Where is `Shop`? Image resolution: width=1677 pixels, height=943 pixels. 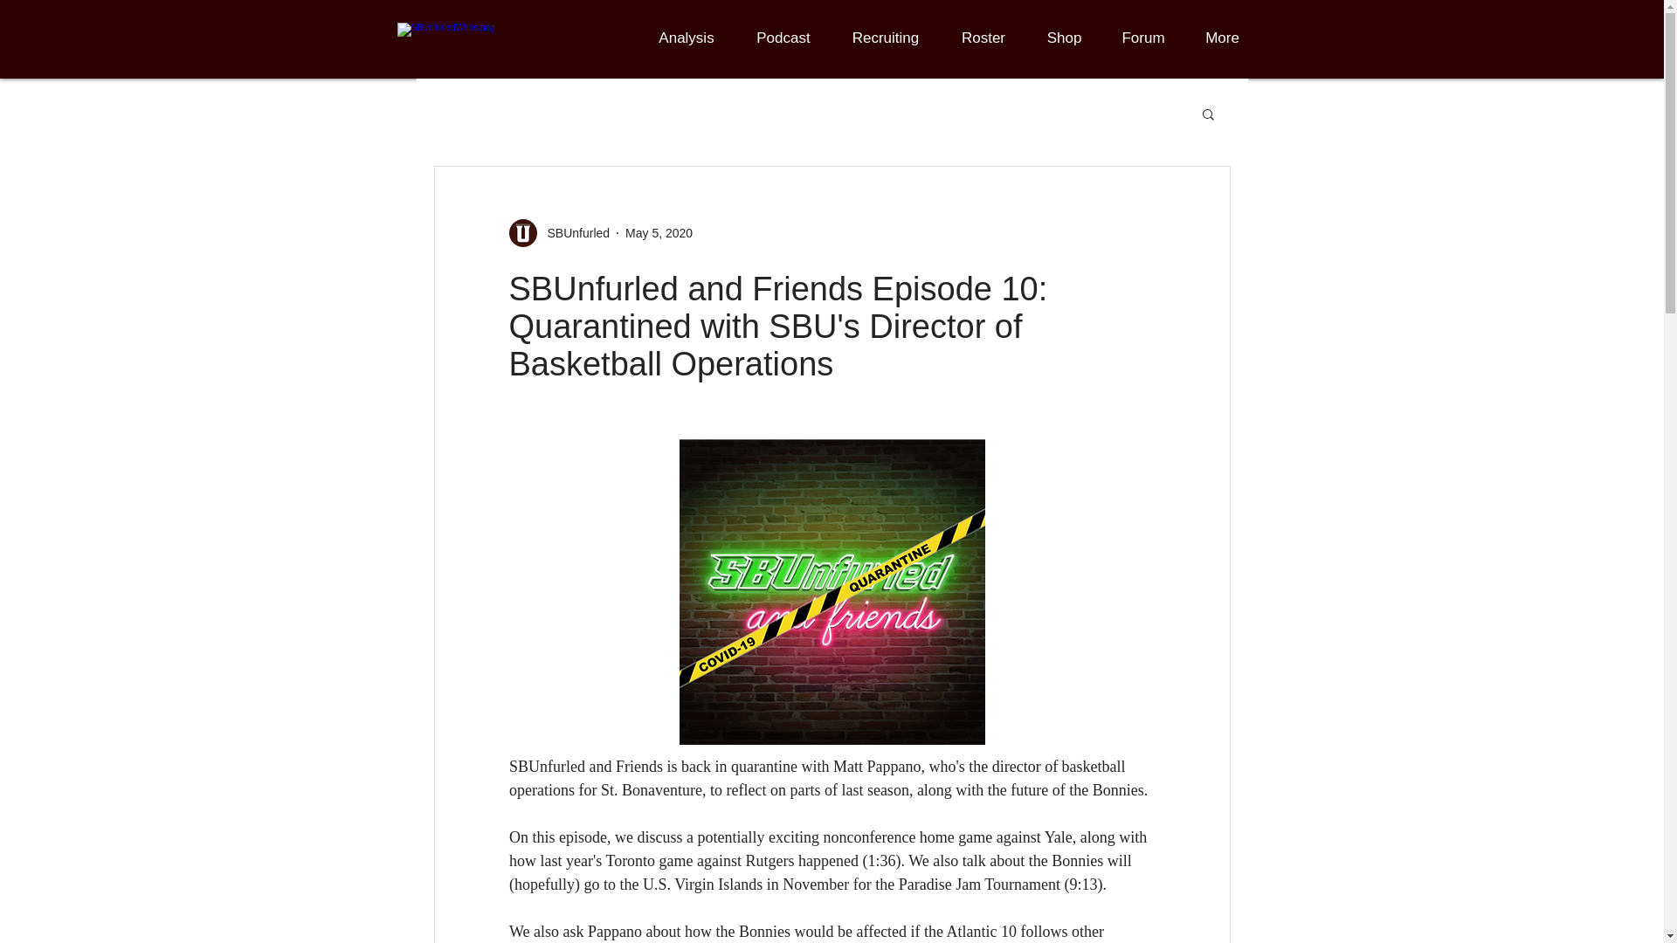
Shop is located at coordinates (1064, 38).